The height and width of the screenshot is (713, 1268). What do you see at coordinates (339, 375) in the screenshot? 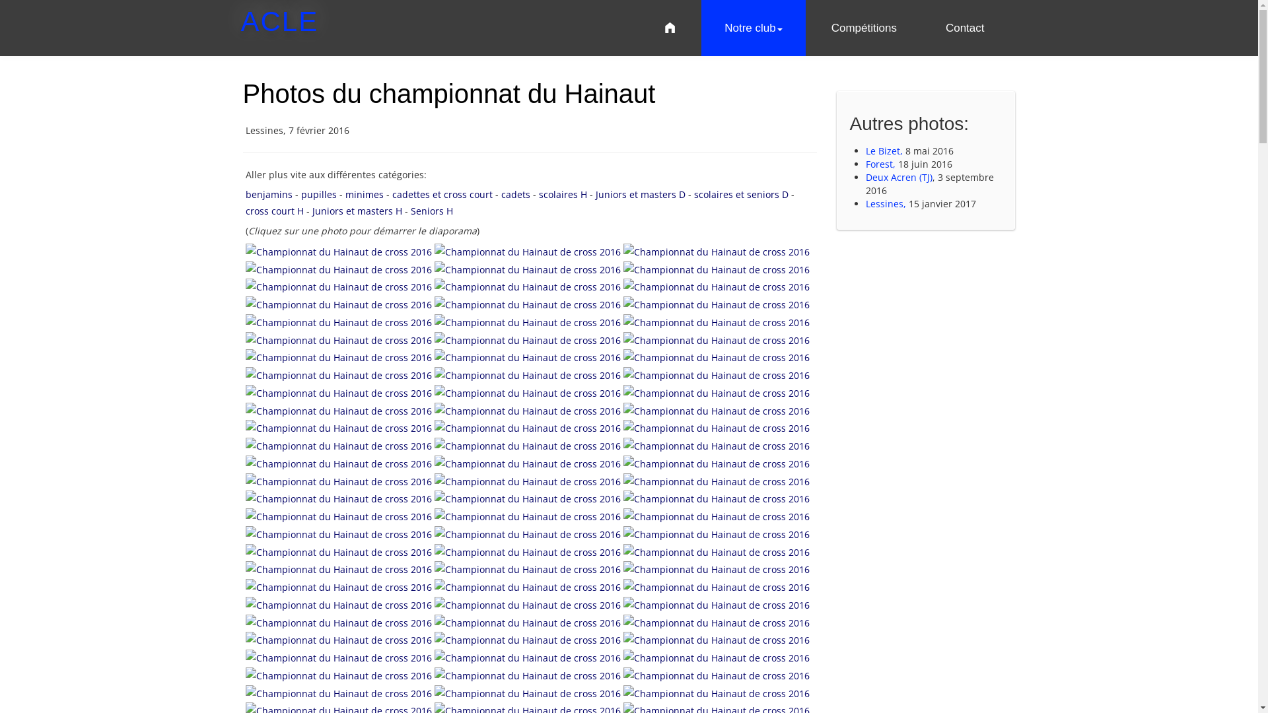
I see `Championnat du Hainaut de cross 2016` at bounding box center [339, 375].